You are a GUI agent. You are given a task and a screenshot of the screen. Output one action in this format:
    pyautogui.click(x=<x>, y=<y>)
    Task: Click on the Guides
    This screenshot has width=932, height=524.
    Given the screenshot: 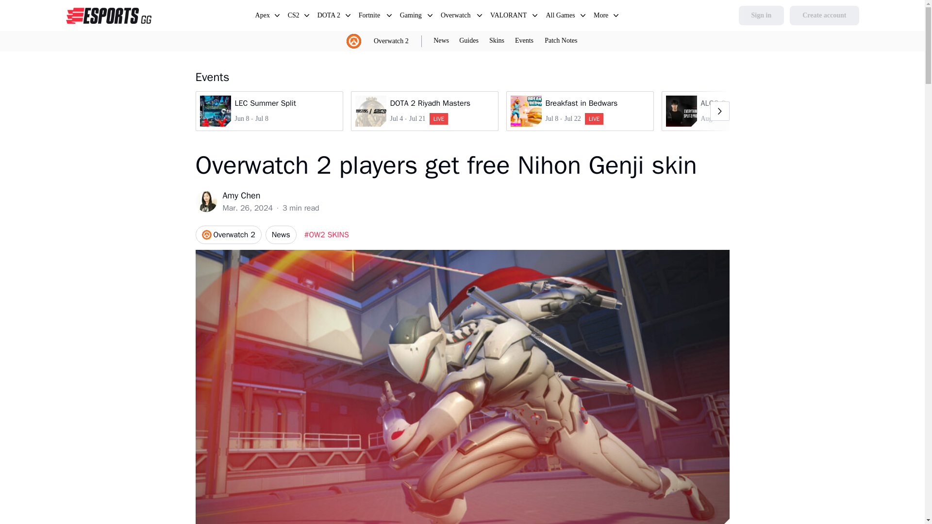 What is the action you would take?
    pyautogui.click(x=601, y=16)
    